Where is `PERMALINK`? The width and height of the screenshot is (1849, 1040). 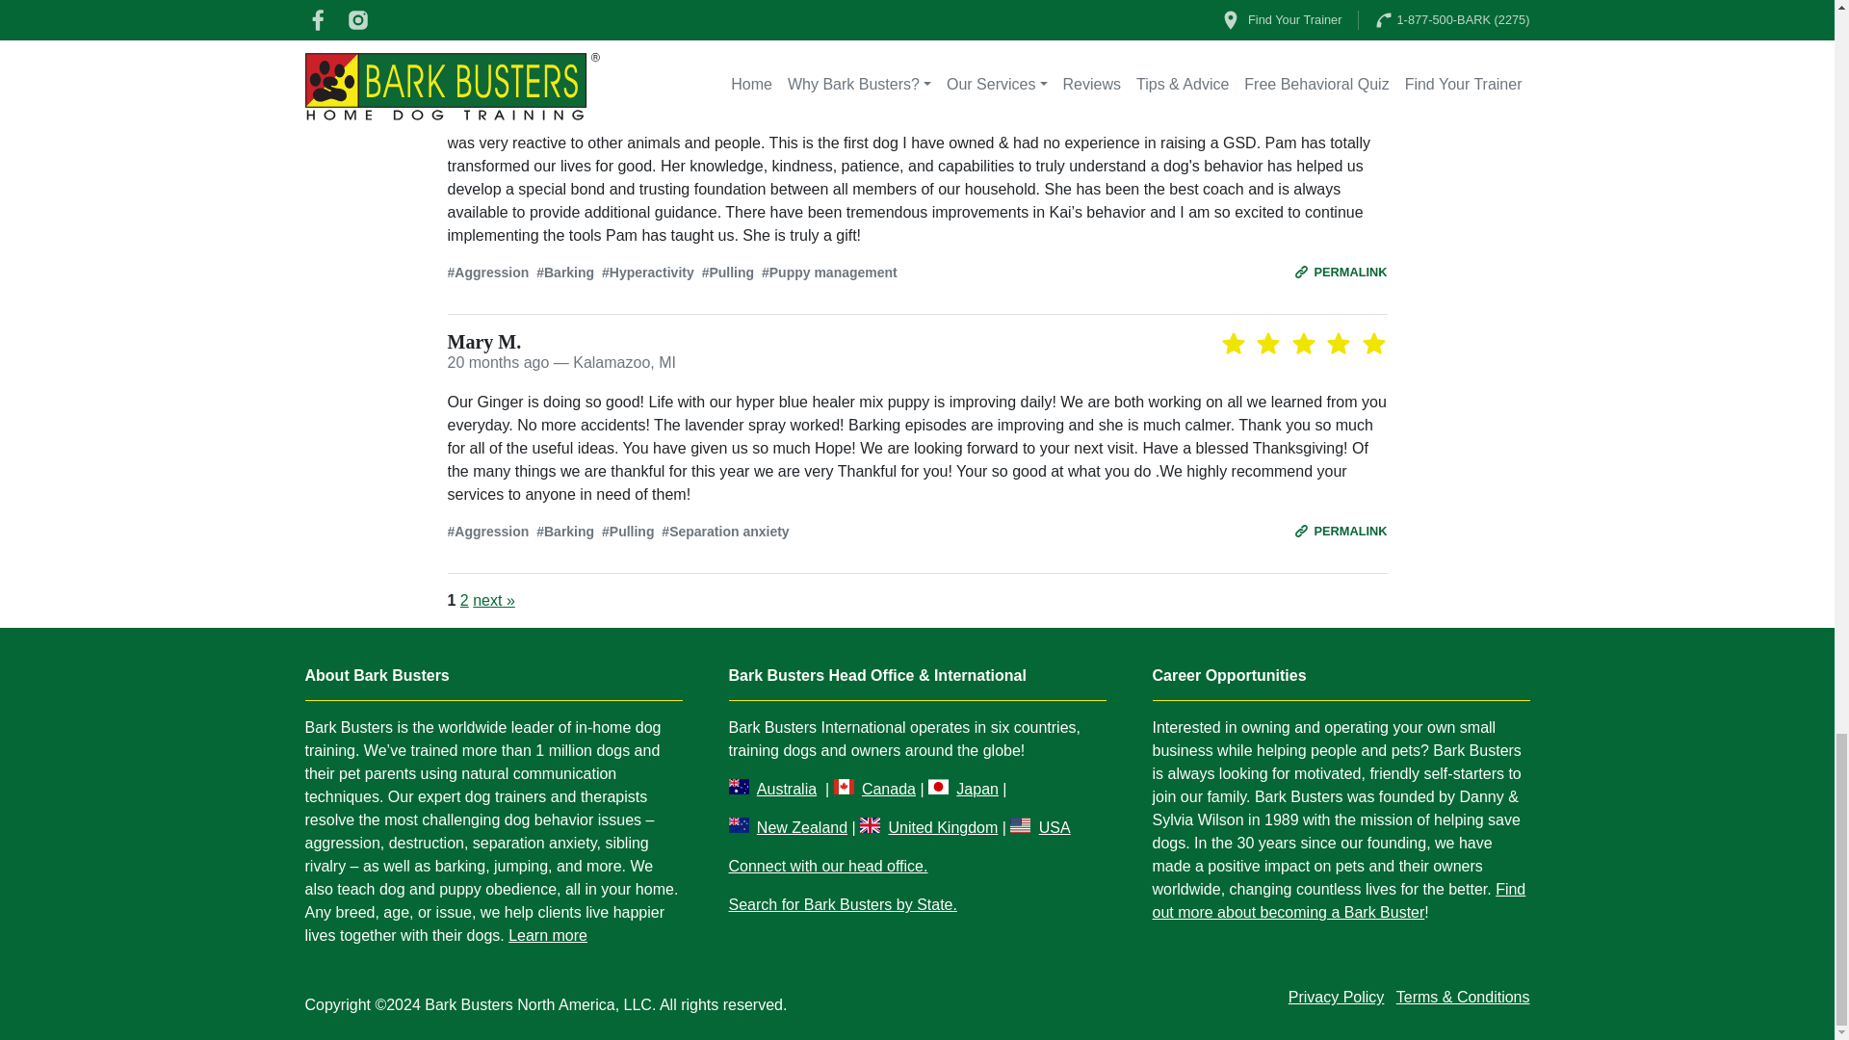 PERMALINK is located at coordinates (1341, 272).